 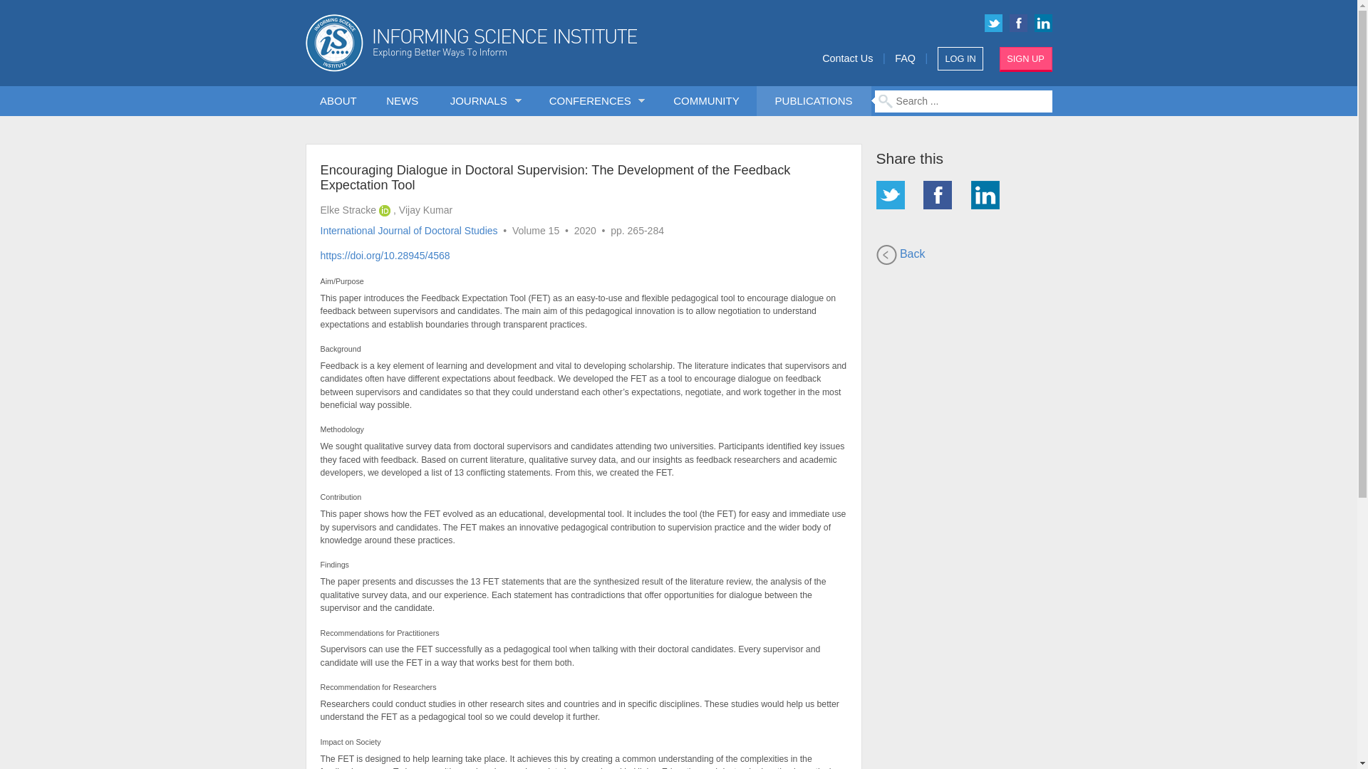 I want to click on CONFERENCES  , so click(x=593, y=101).